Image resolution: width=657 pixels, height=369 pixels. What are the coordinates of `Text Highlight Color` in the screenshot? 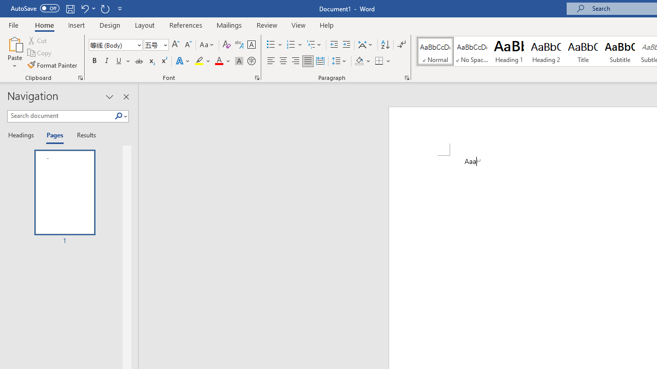 It's located at (203, 61).